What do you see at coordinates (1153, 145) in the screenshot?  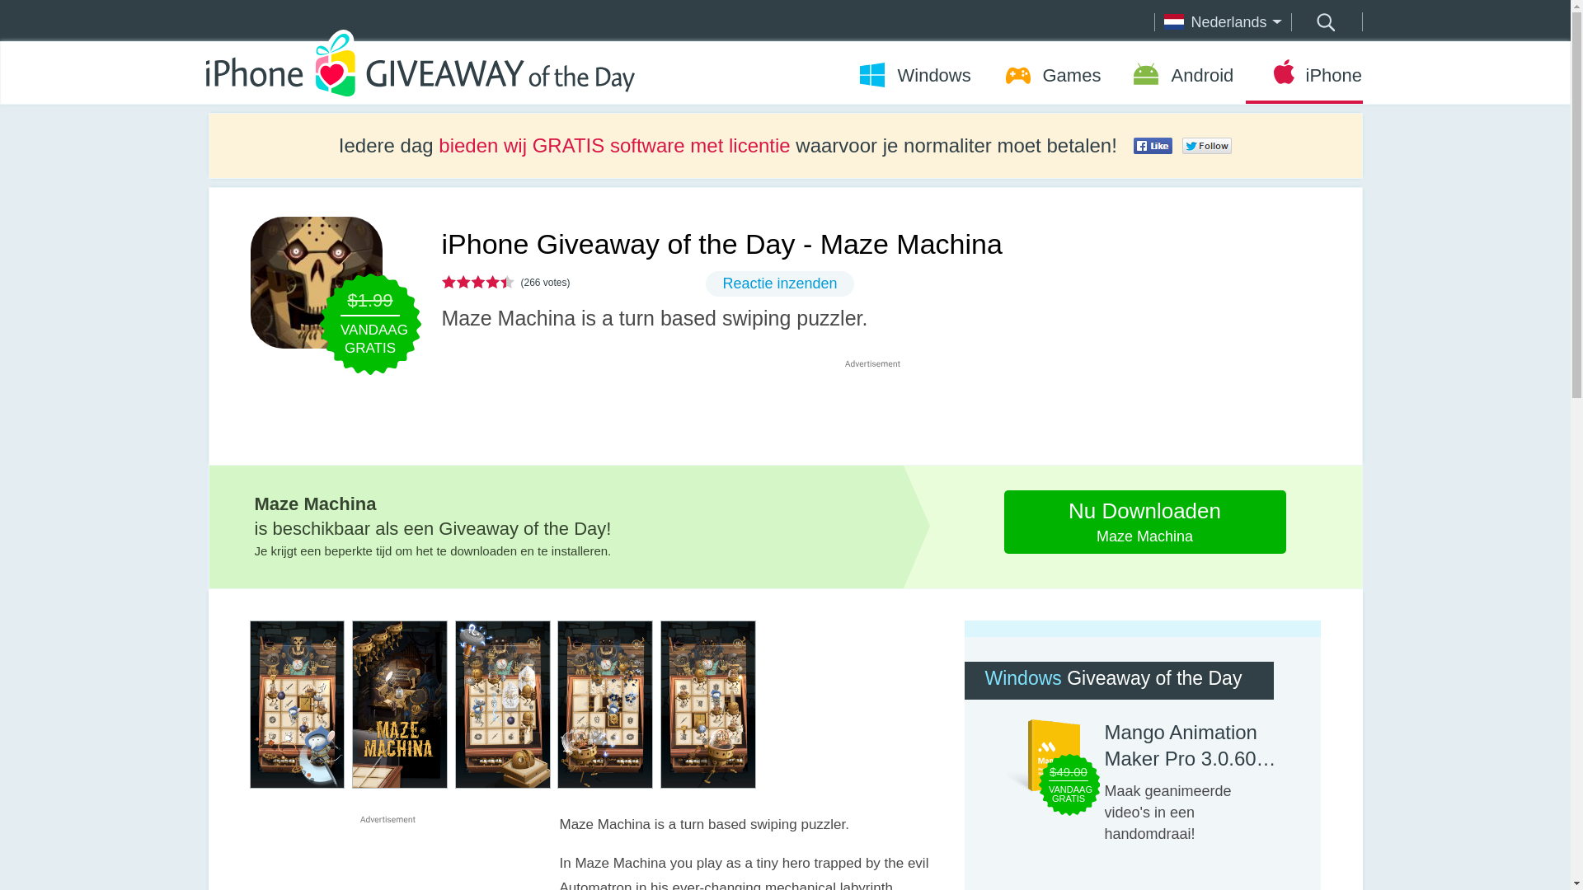 I see `Like` at bounding box center [1153, 145].